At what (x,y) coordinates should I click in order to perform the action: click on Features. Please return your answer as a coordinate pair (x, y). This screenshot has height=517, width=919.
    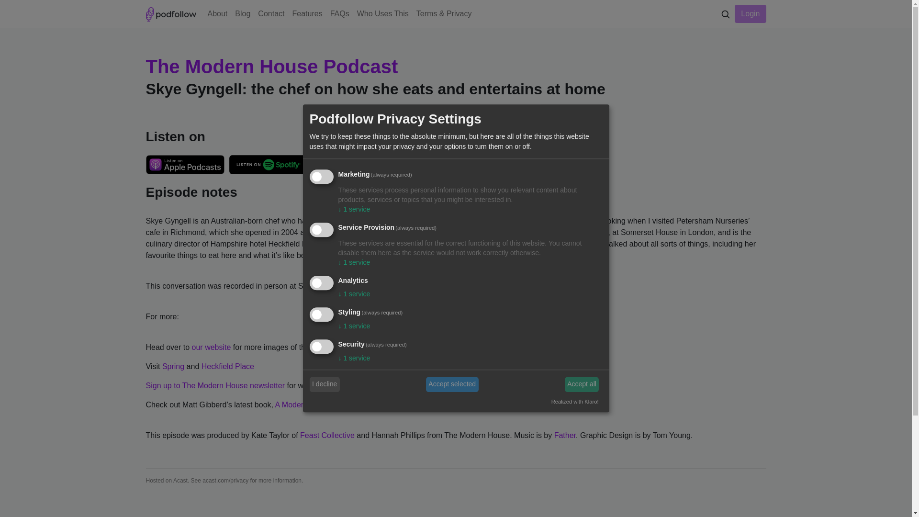
    Looking at the image, I should click on (307, 13).